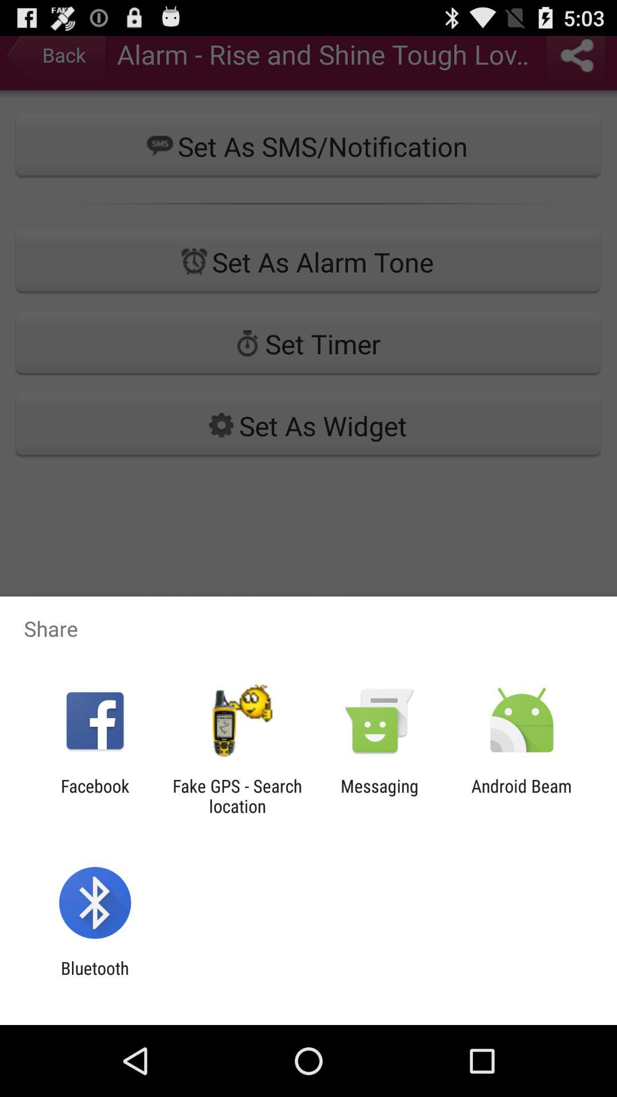  I want to click on launch icon to the right of facebook item, so click(237, 796).